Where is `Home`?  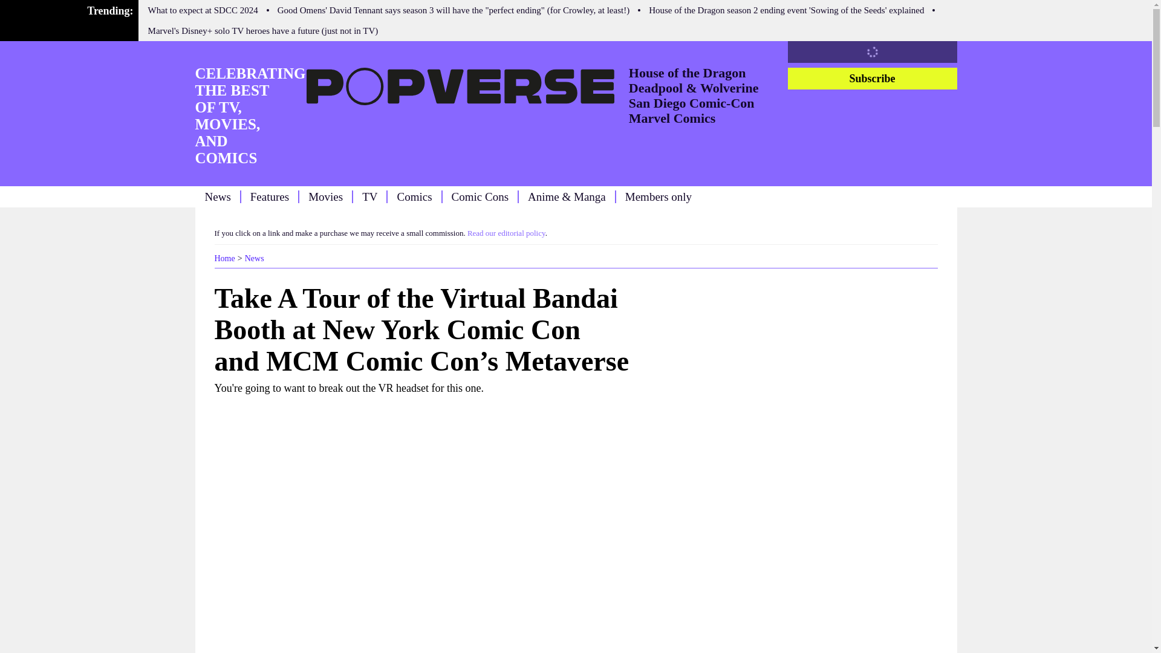 Home is located at coordinates (224, 259).